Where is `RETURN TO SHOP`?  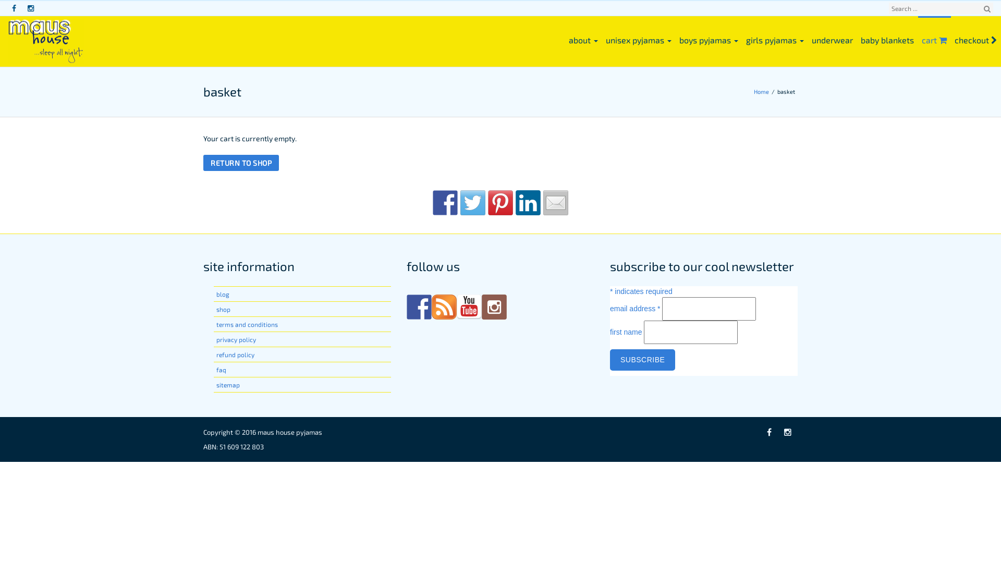 RETURN TO SHOP is located at coordinates (241, 163).